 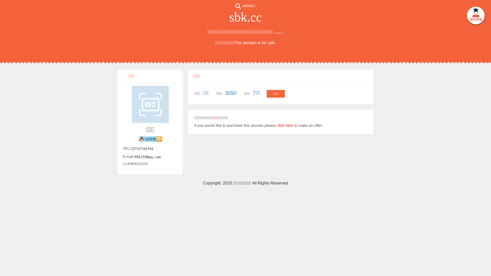 I want to click on  , so click(x=476, y=16).